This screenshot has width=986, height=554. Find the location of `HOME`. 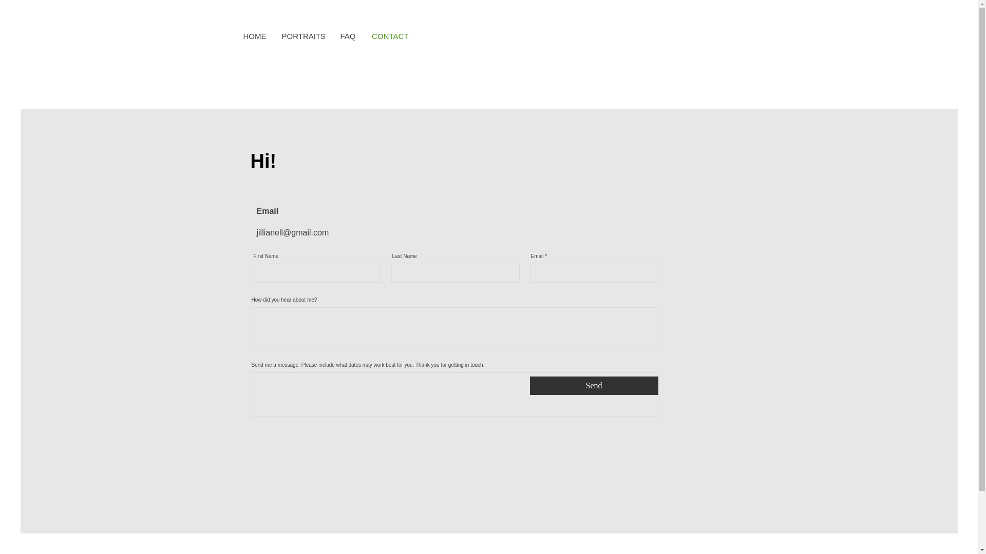

HOME is located at coordinates (254, 36).